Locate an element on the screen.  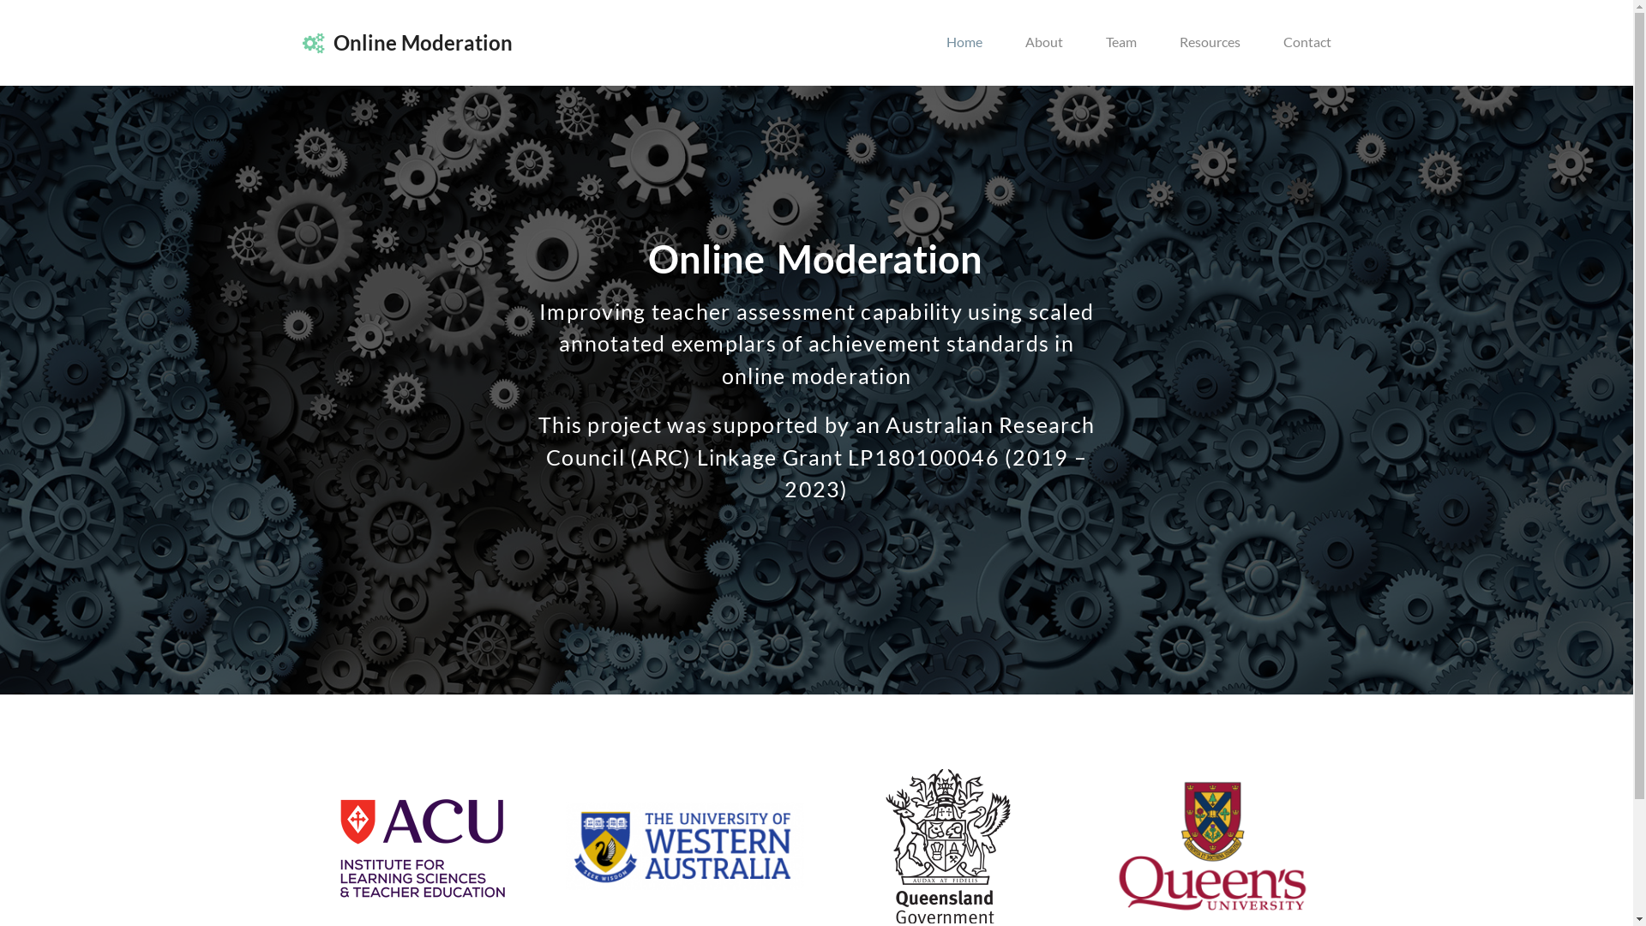
Resources is located at coordinates (1209, 43).